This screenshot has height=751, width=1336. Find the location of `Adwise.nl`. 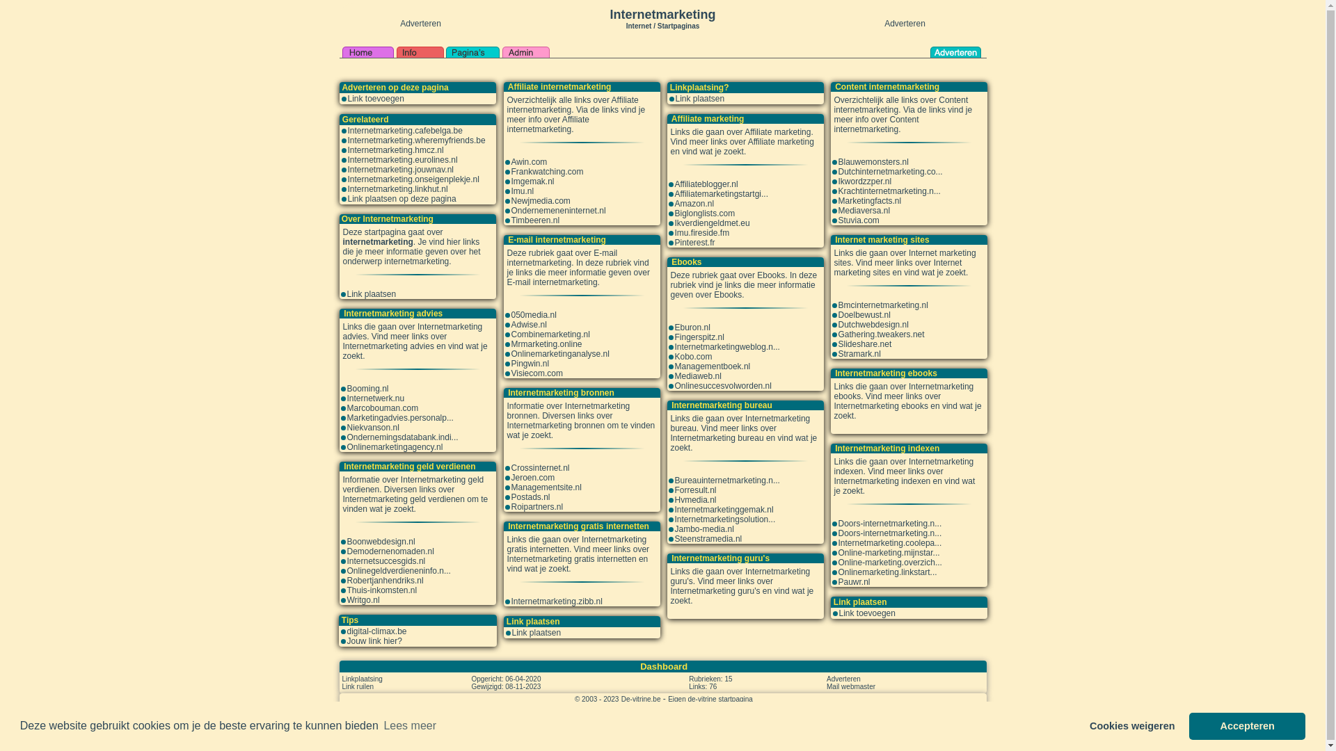

Adwise.nl is located at coordinates (529, 325).